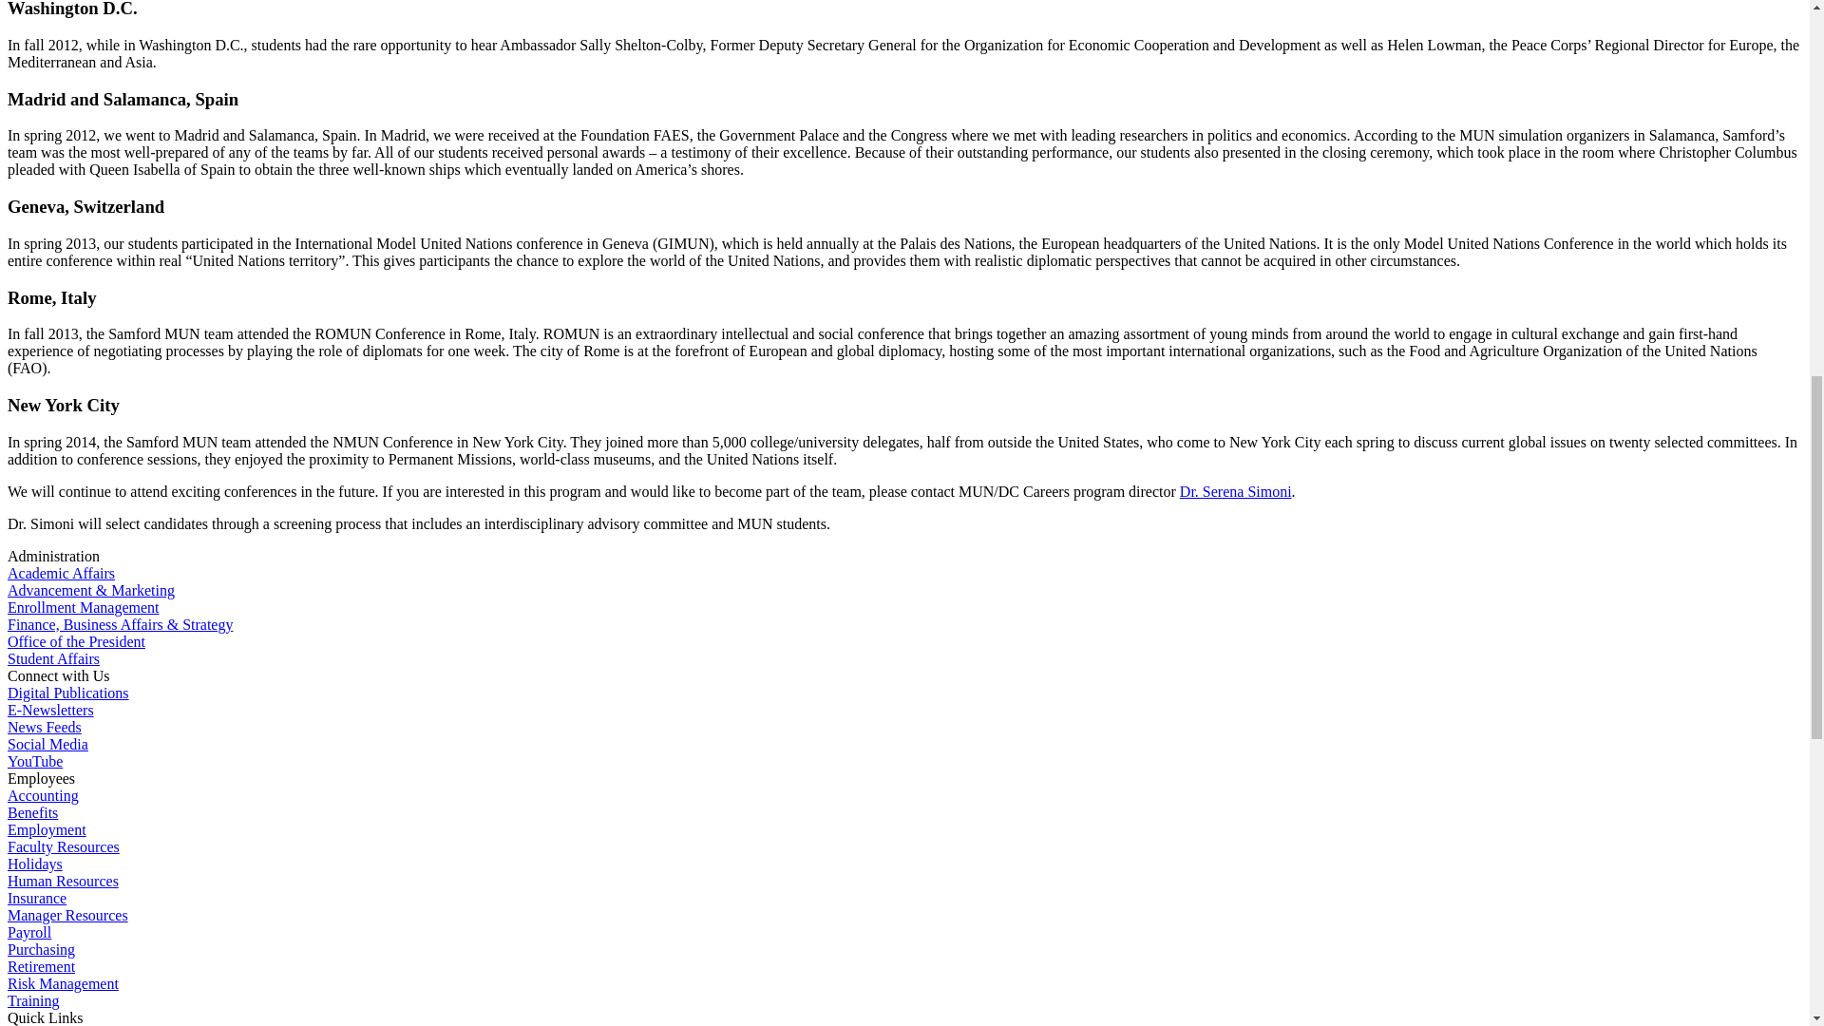 This screenshot has height=1026, width=1824. What do you see at coordinates (61, 574) in the screenshot?
I see `Academic Affairs` at bounding box center [61, 574].